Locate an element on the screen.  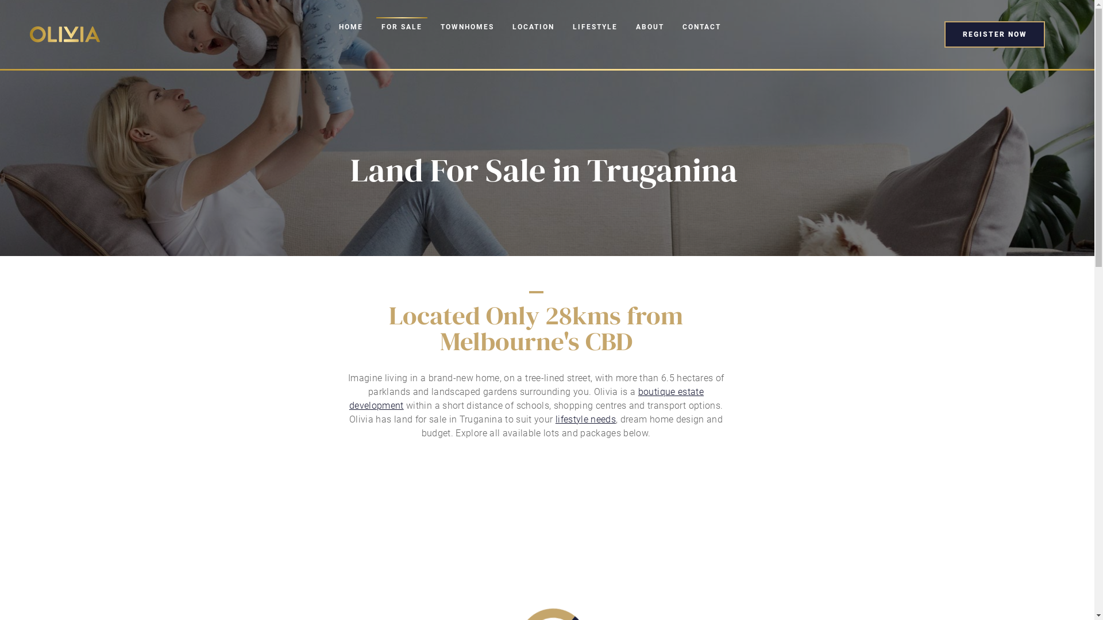
HOME is located at coordinates (351, 27).